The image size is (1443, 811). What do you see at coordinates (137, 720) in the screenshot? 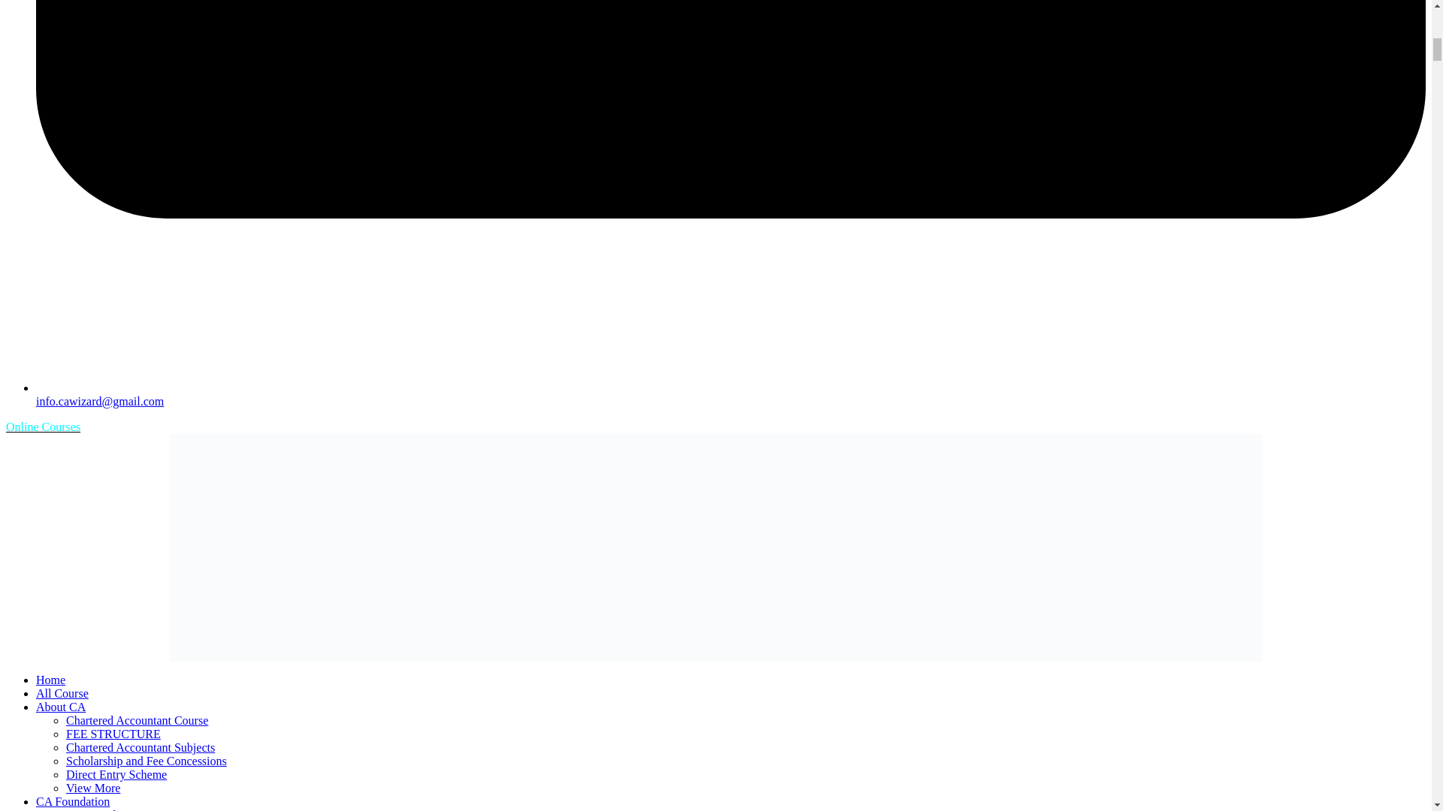
I see `Chartered Accountant Course` at bounding box center [137, 720].